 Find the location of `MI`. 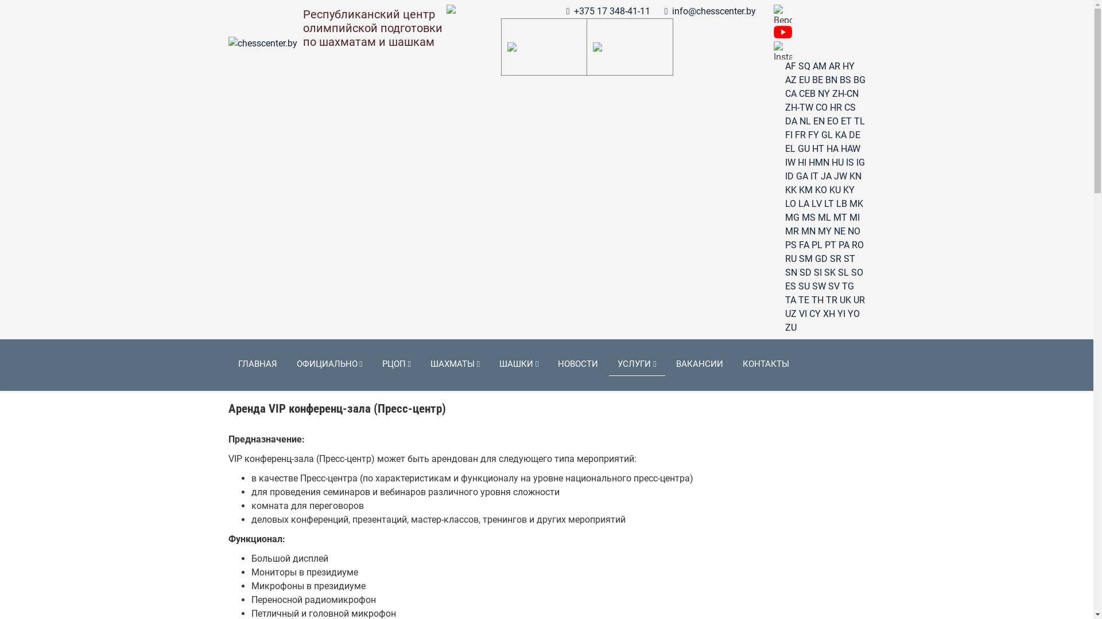

MI is located at coordinates (855, 218).